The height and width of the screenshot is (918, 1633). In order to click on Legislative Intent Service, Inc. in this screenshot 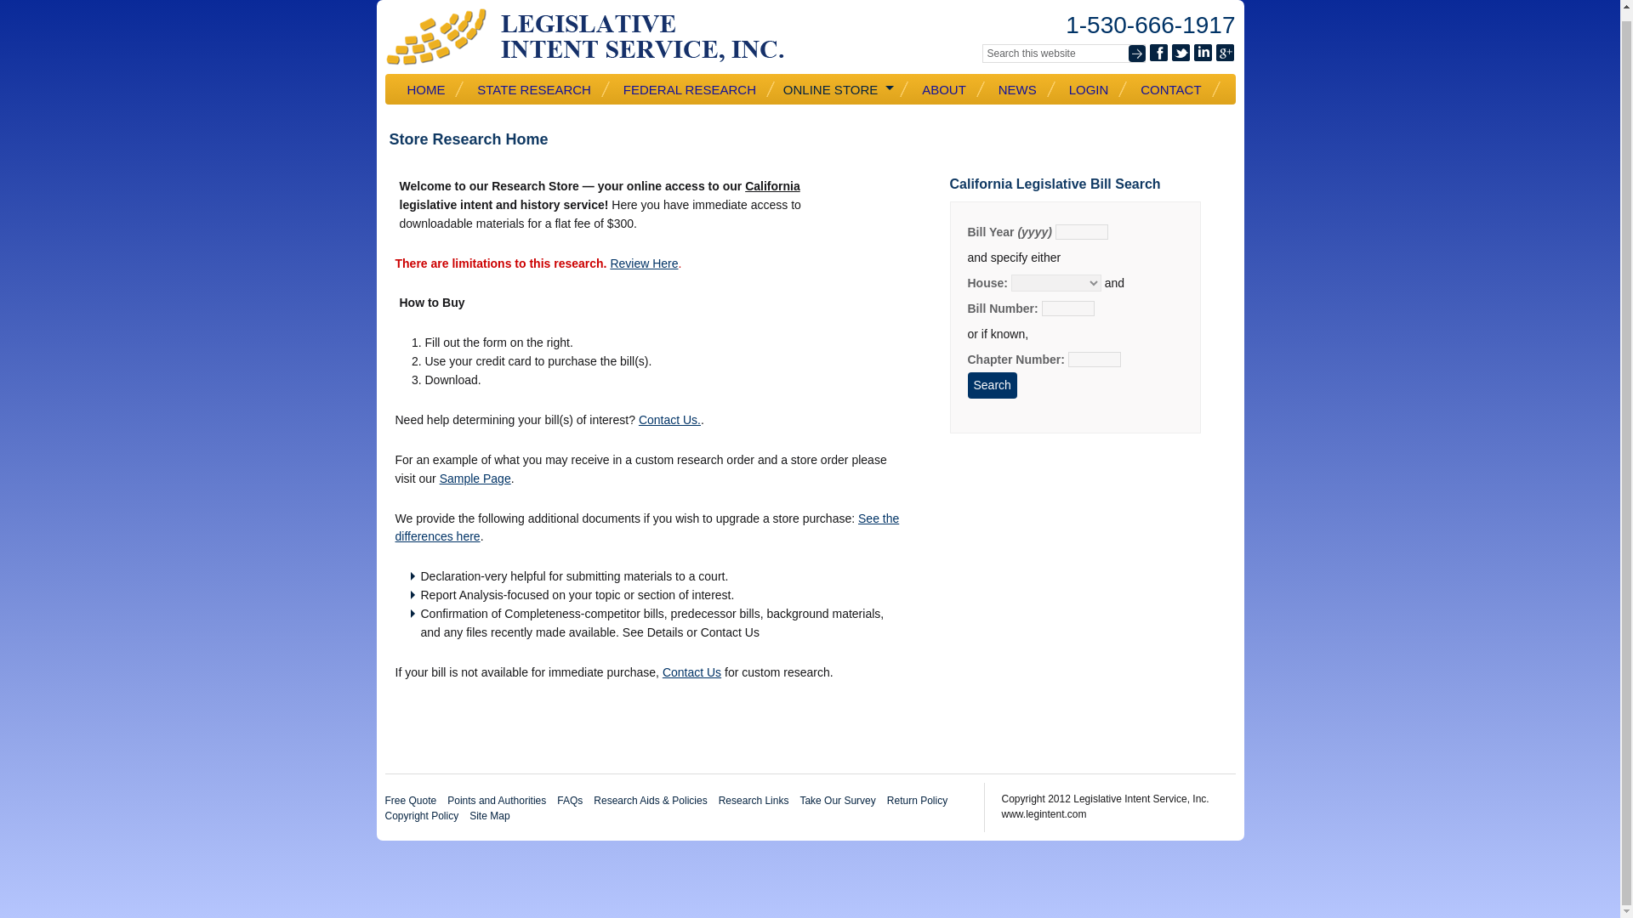, I will do `click(597, 37)`.